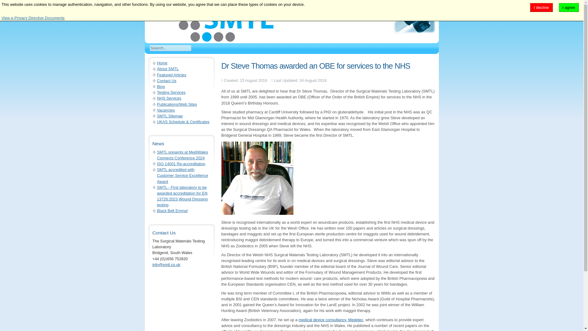  What do you see at coordinates (331, 319) in the screenshot?
I see `medical device consultancy, Medetec` at bounding box center [331, 319].